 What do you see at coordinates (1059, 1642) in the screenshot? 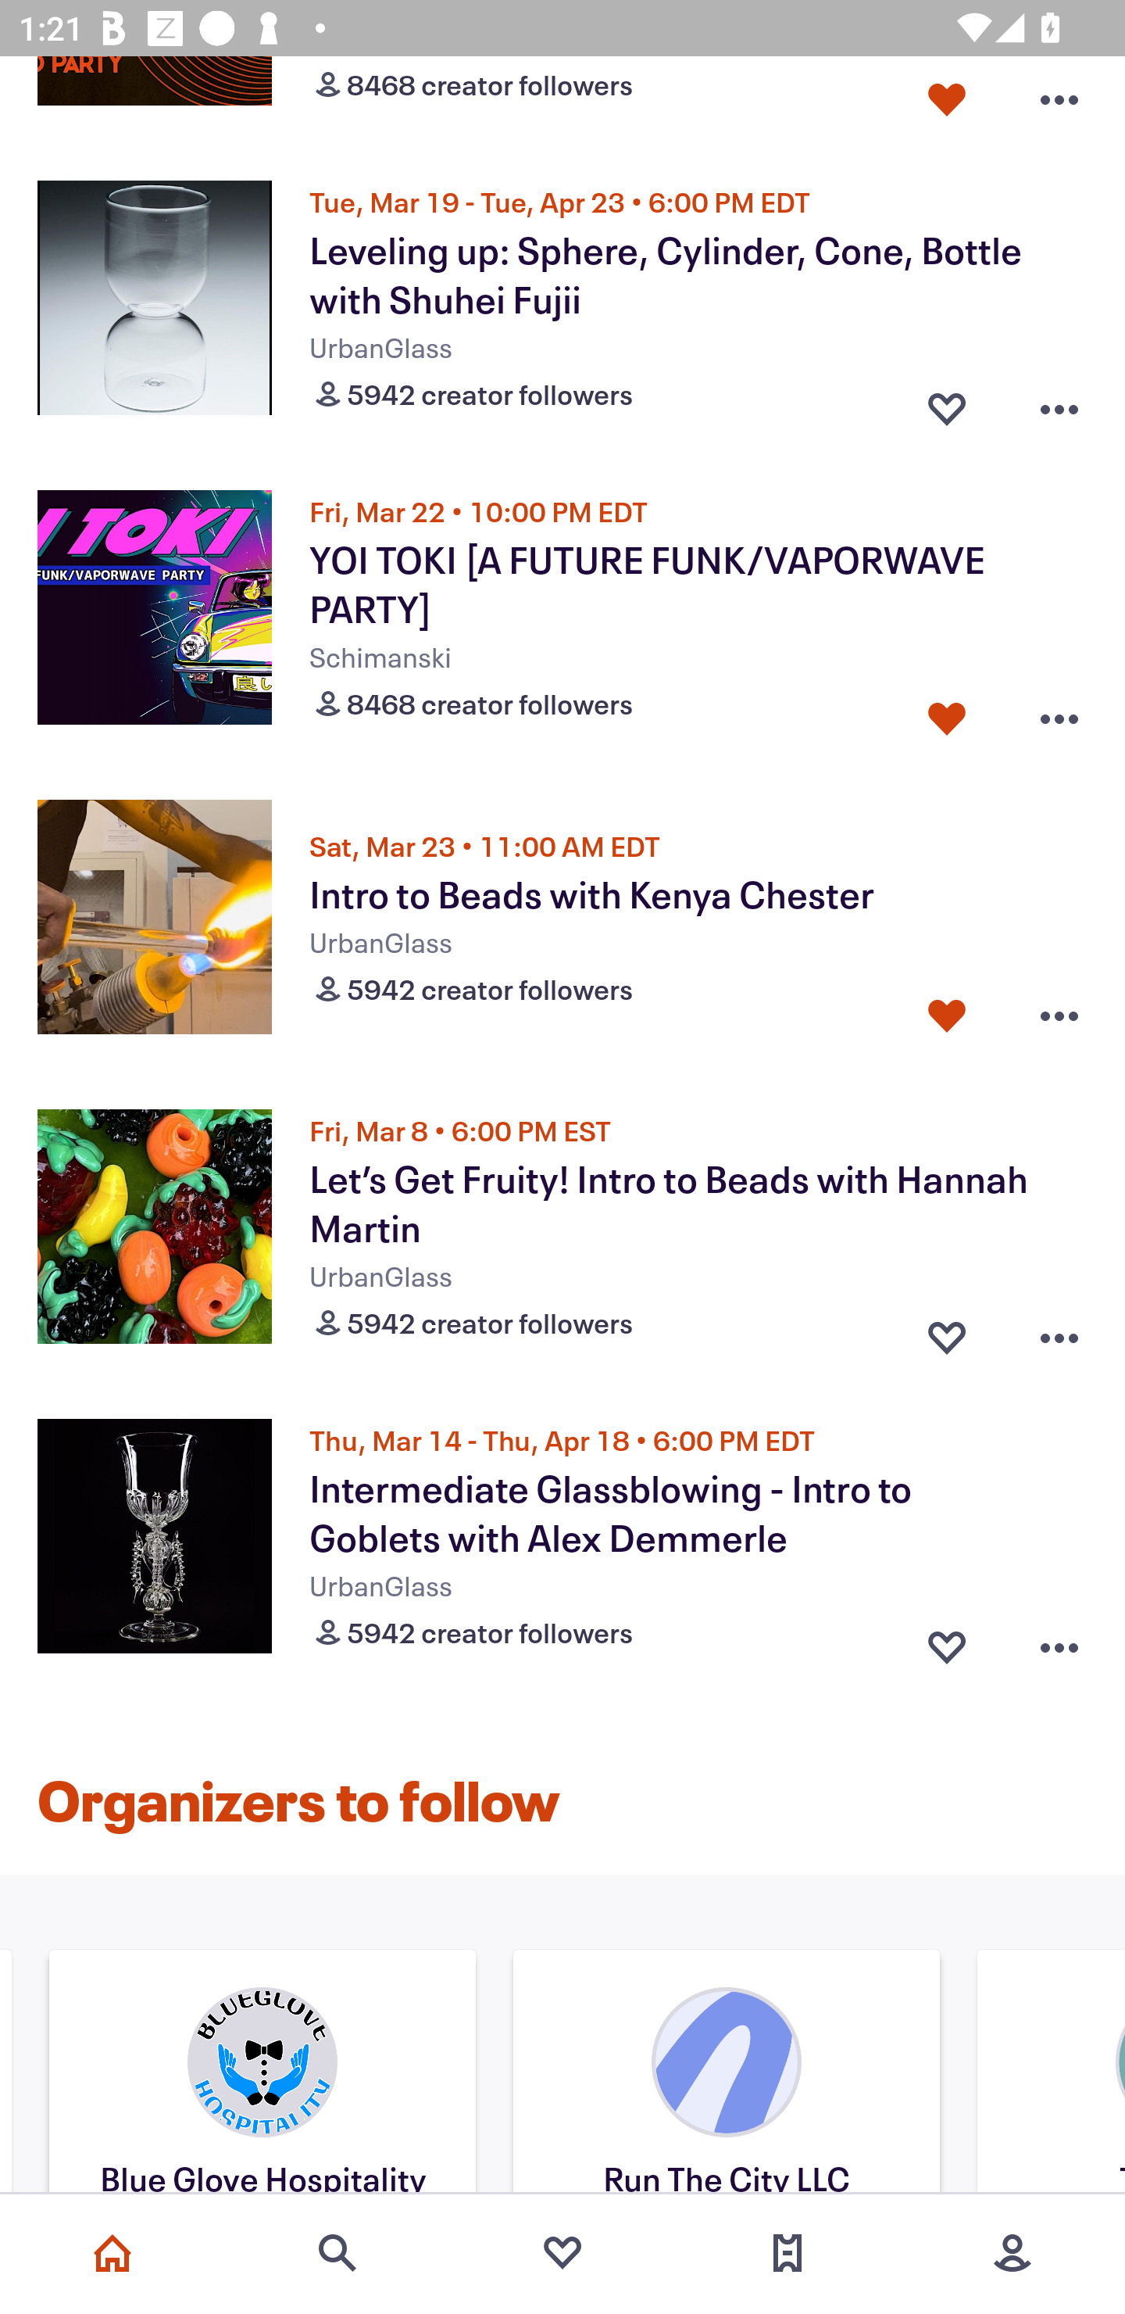
I see `Overflow menu button` at bounding box center [1059, 1642].